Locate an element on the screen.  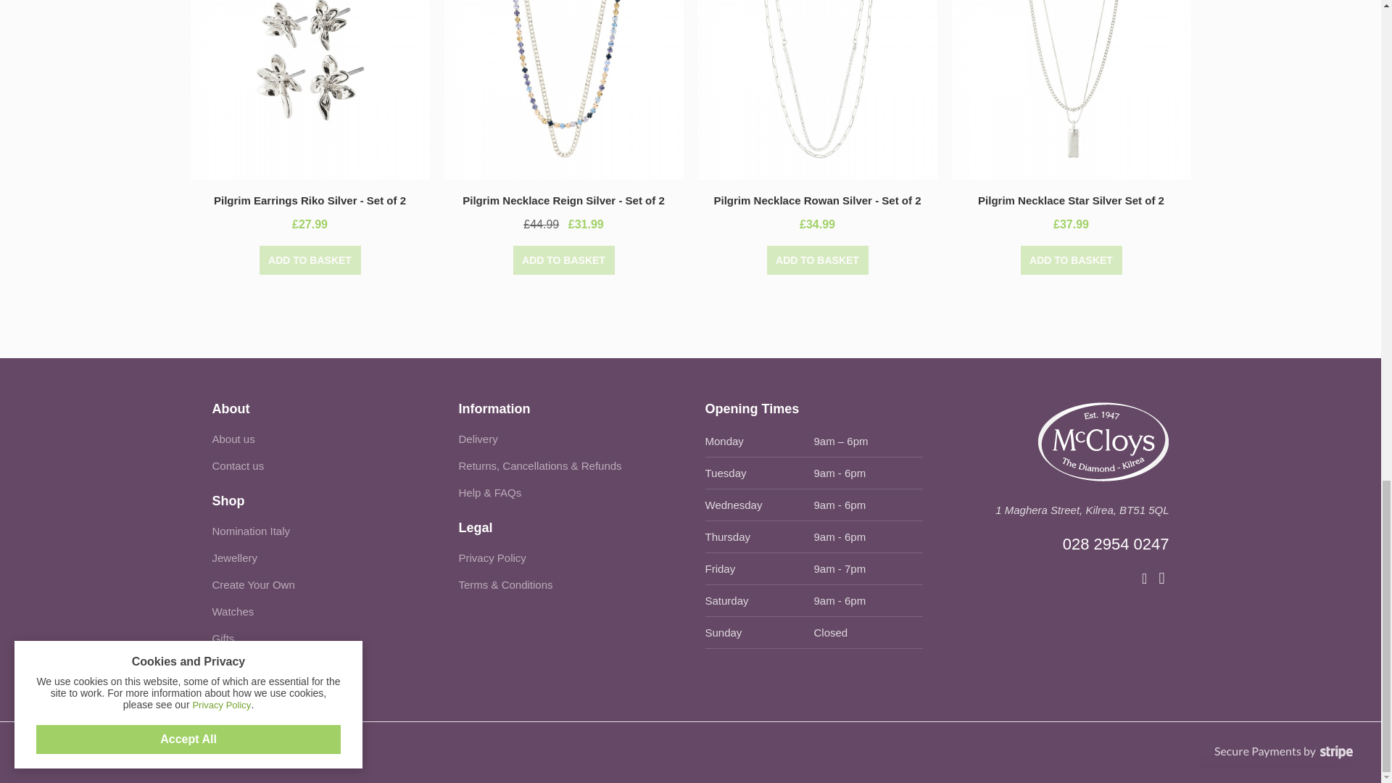
Nomination Italy is located at coordinates (250, 531).